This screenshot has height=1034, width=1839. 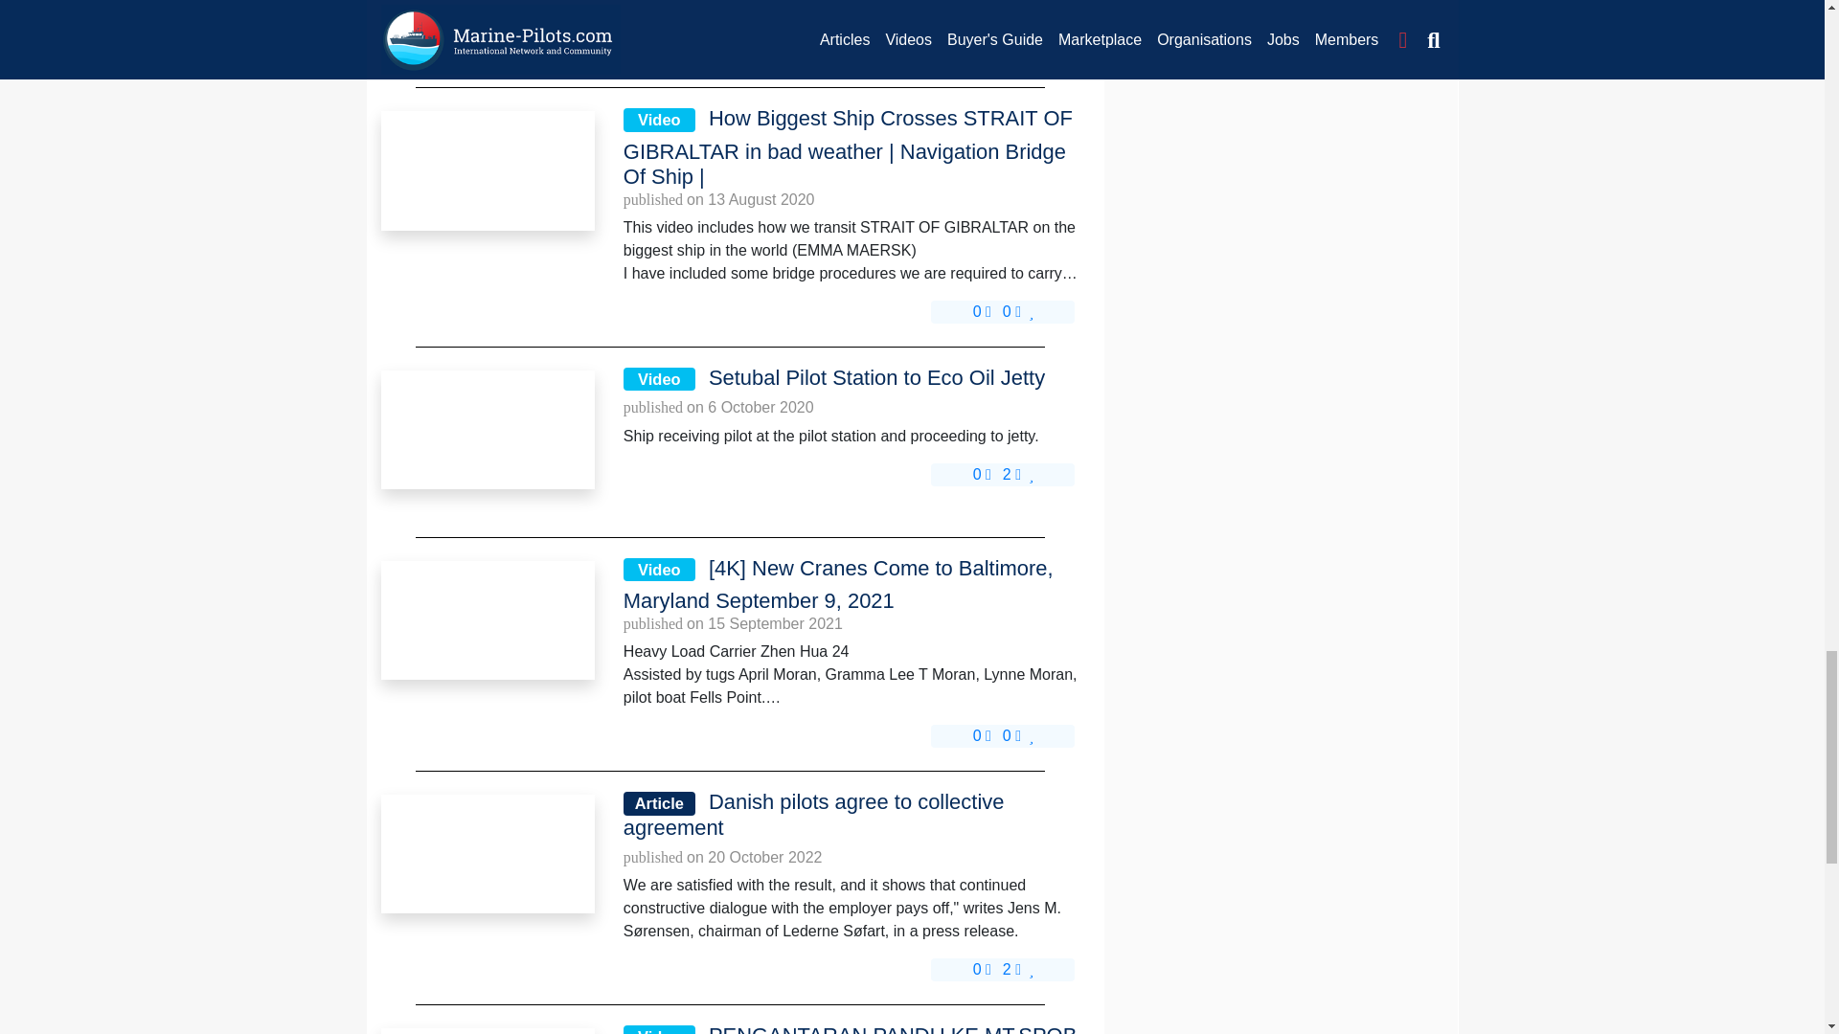 What do you see at coordinates (487, 854) in the screenshot?
I see `Danish pilots agree to collective agreement` at bounding box center [487, 854].